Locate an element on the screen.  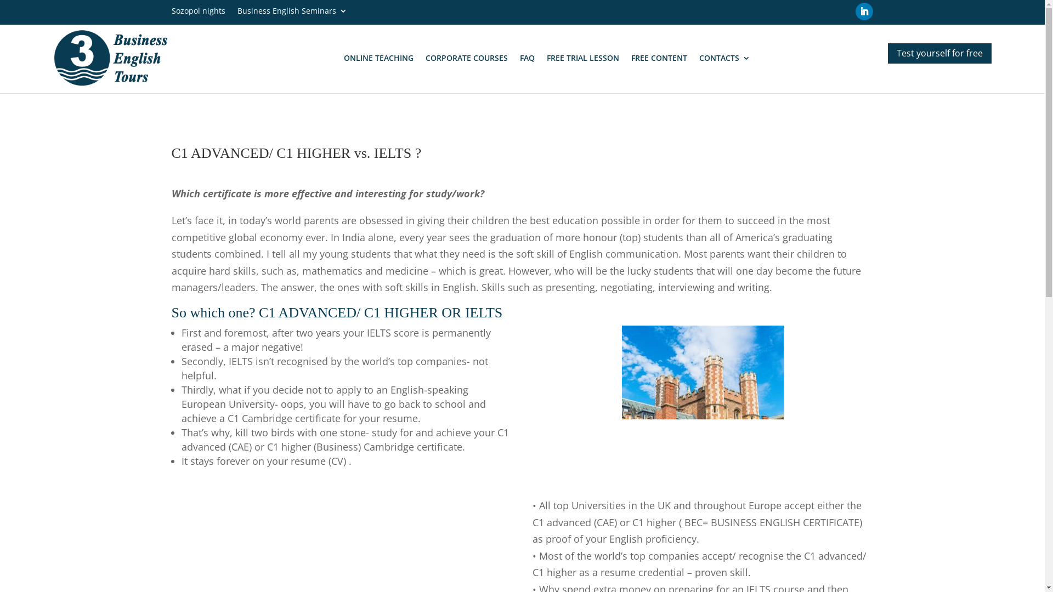
Follow on LinkedIn is located at coordinates (864, 12).